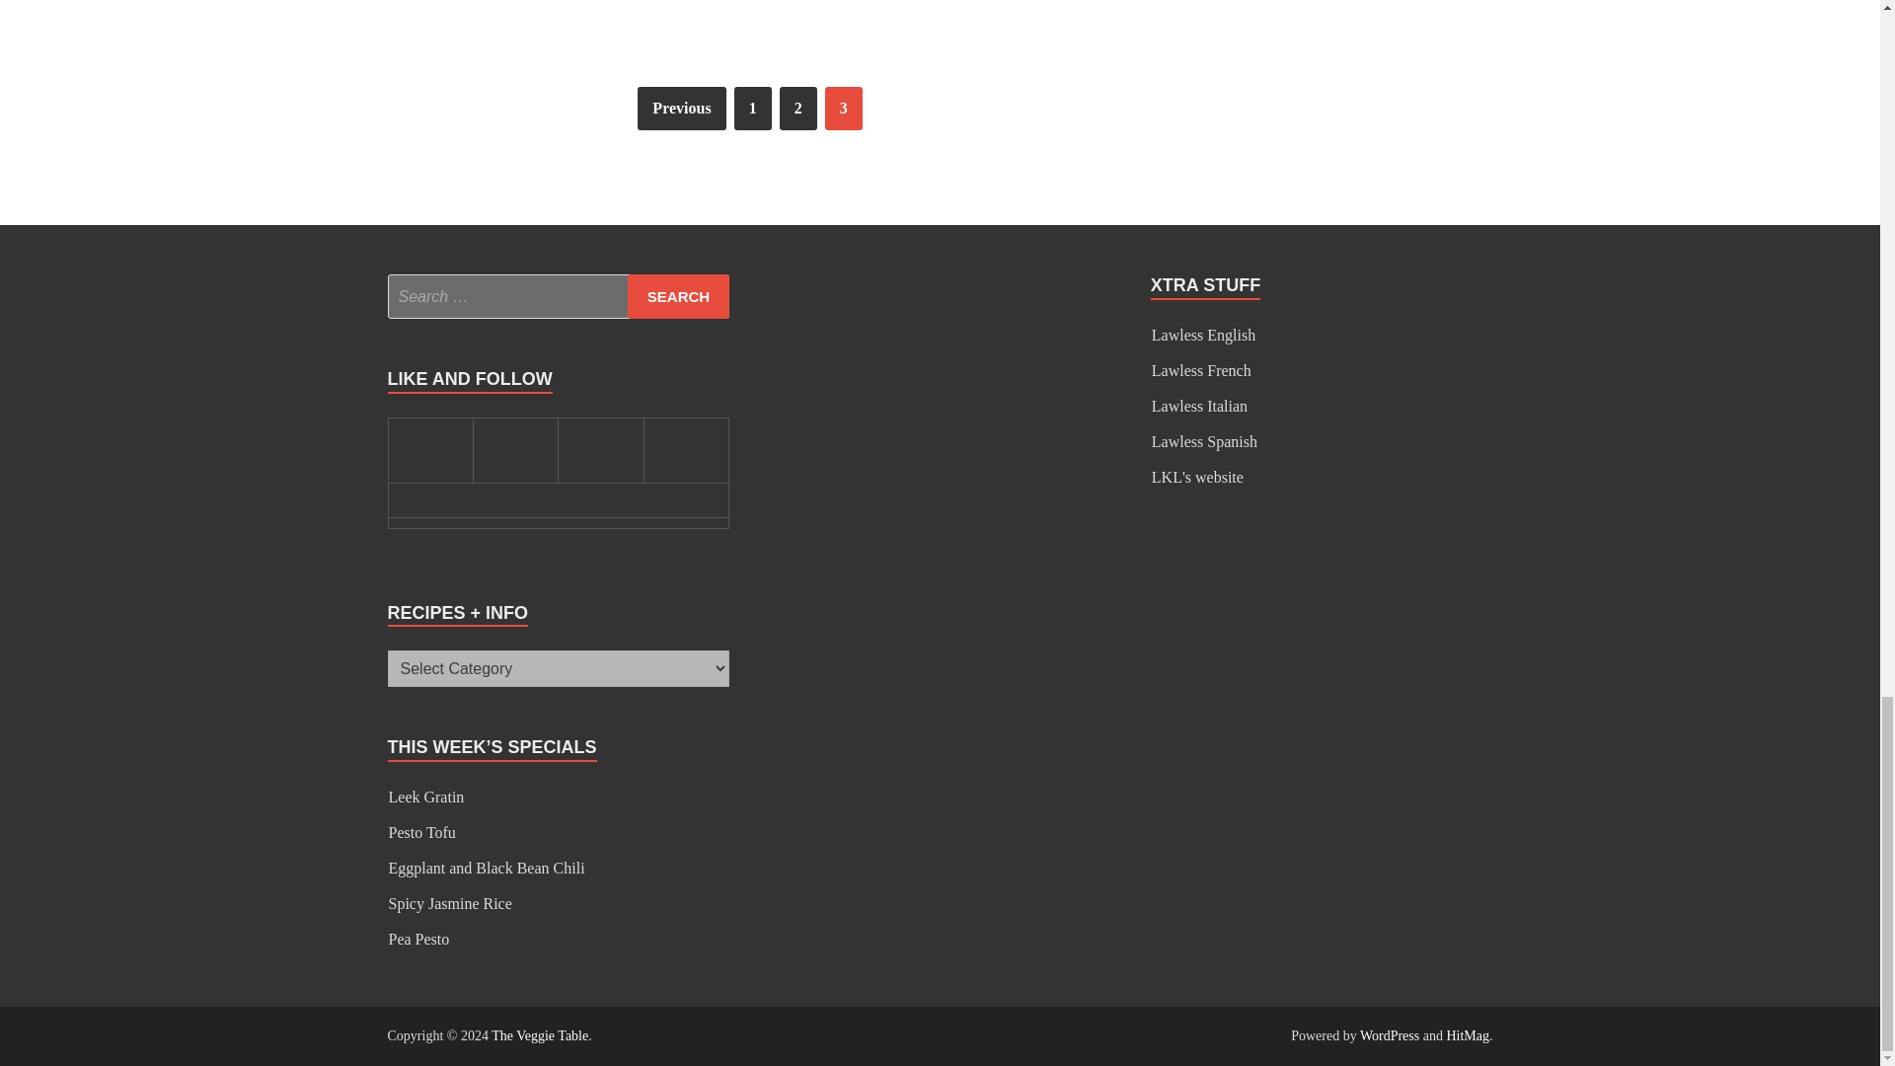  I want to click on The Veggie Table, so click(539, 1036).